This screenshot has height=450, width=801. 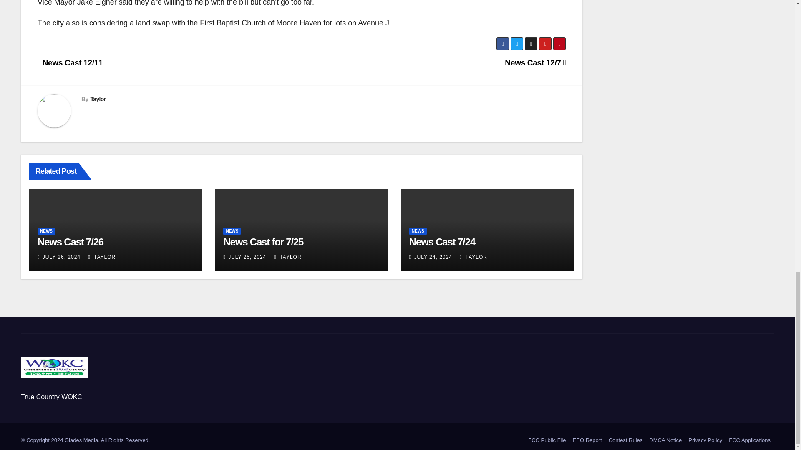 What do you see at coordinates (547, 440) in the screenshot?
I see `FCC Public File` at bounding box center [547, 440].